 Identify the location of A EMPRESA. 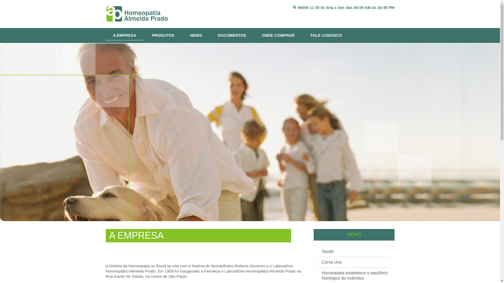
(124, 34).